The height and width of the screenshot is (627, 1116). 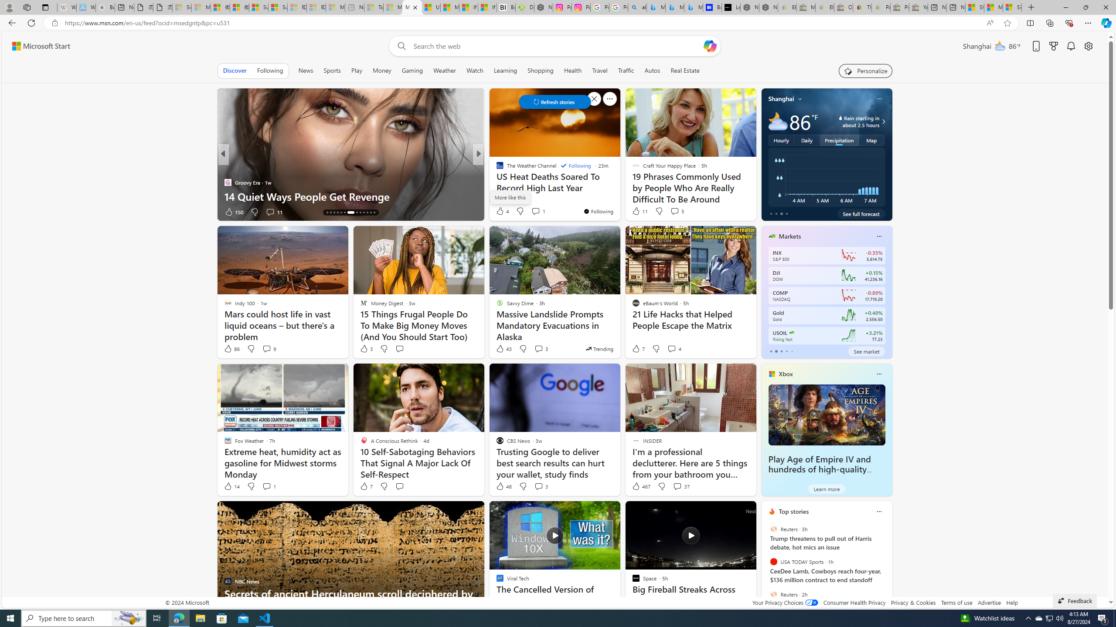 I want to click on Settings and more (Alt+F), so click(x=1088, y=23).